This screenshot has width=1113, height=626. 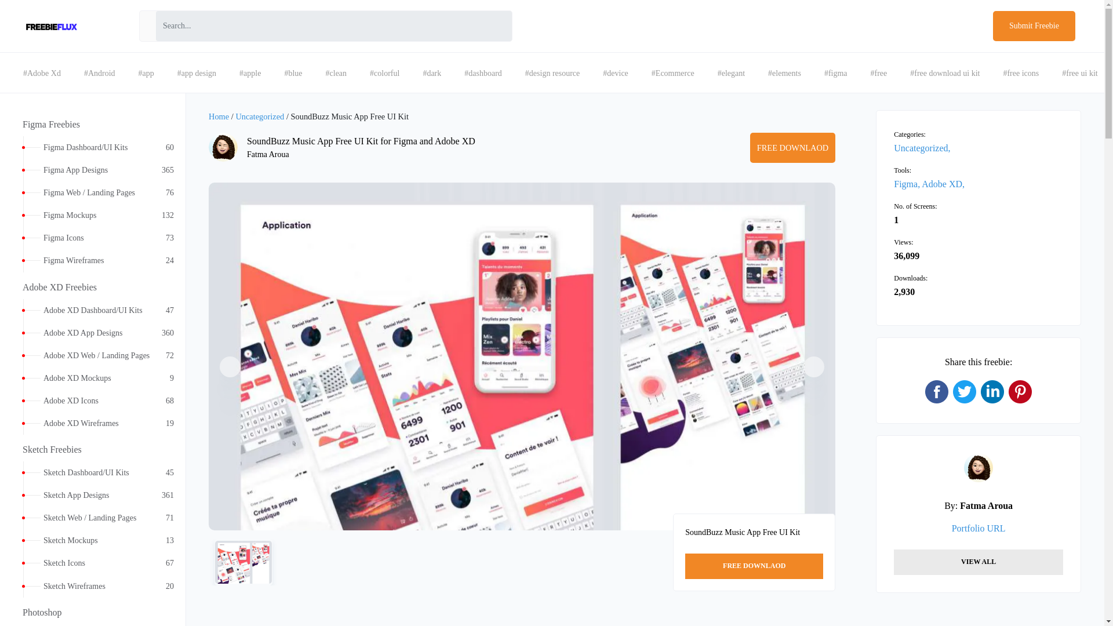 What do you see at coordinates (99, 73) in the screenshot?
I see `Download freebies from Android tag` at bounding box center [99, 73].